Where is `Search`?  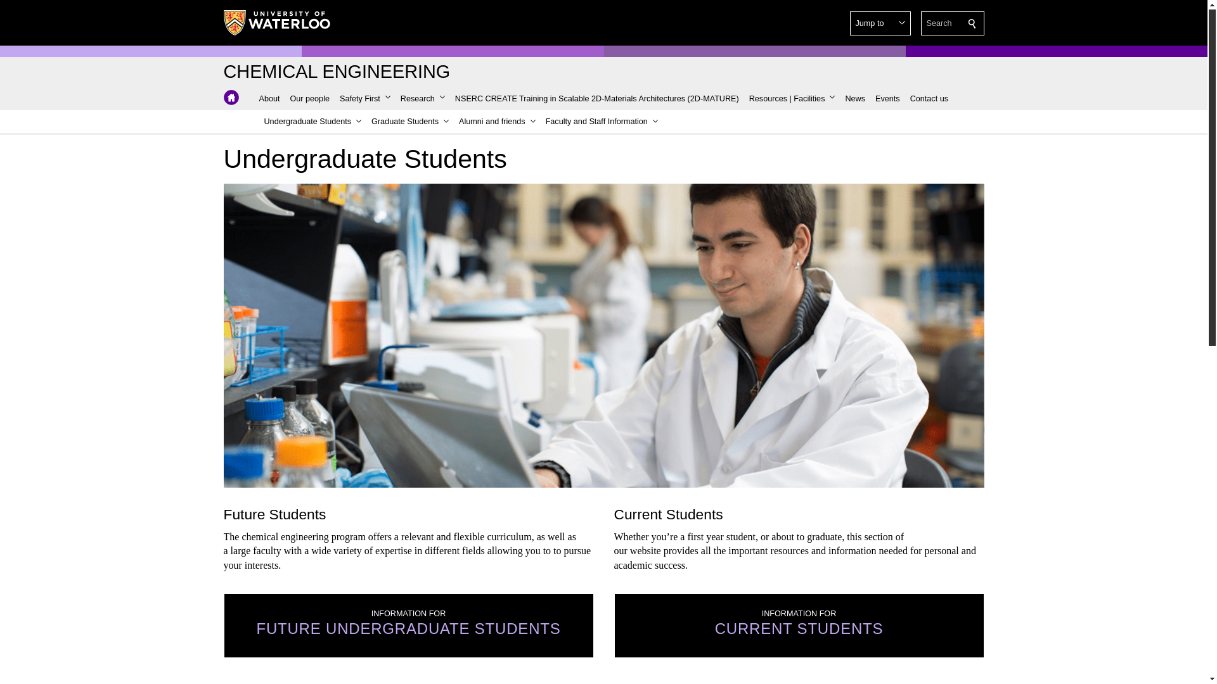 Search is located at coordinates (972, 23).